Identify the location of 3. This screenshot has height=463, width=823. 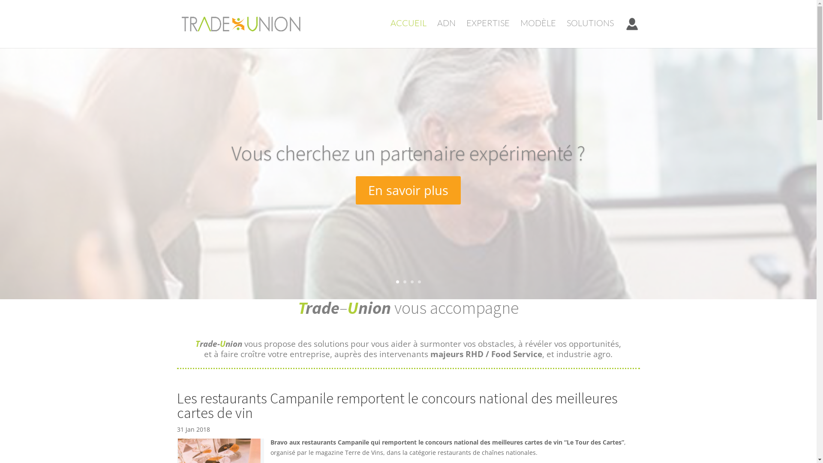
(412, 282).